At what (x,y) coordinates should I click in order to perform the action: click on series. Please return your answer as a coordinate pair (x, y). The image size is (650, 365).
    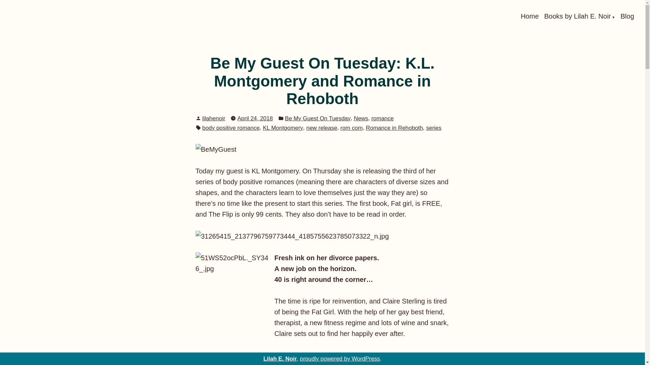
    Looking at the image, I should click on (434, 128).